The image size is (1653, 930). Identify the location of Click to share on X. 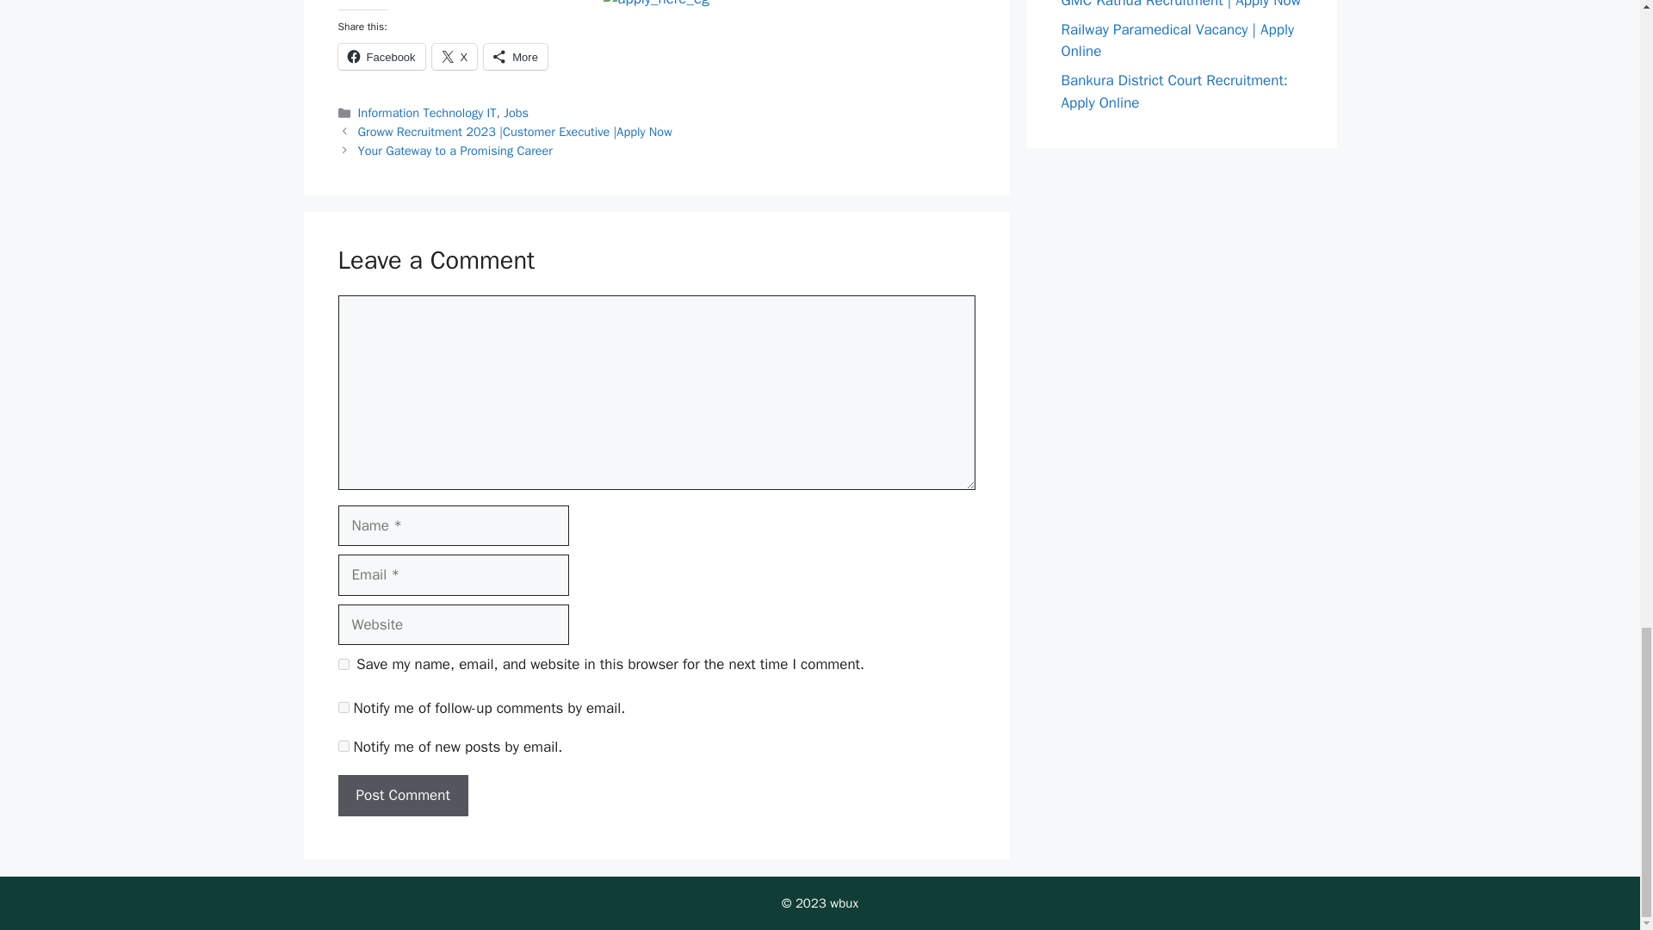
(455, 55).